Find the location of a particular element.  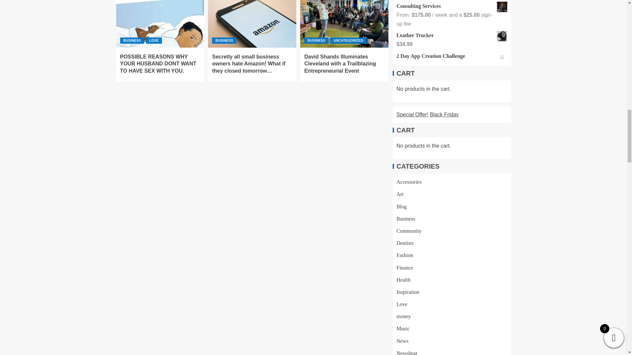

Special Offer! is located at coordinates (412, 114).